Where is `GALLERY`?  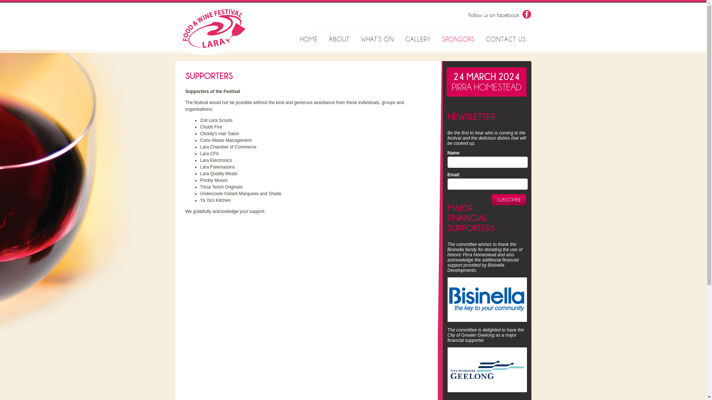 GALLERY is located at coordinates (418, 40).